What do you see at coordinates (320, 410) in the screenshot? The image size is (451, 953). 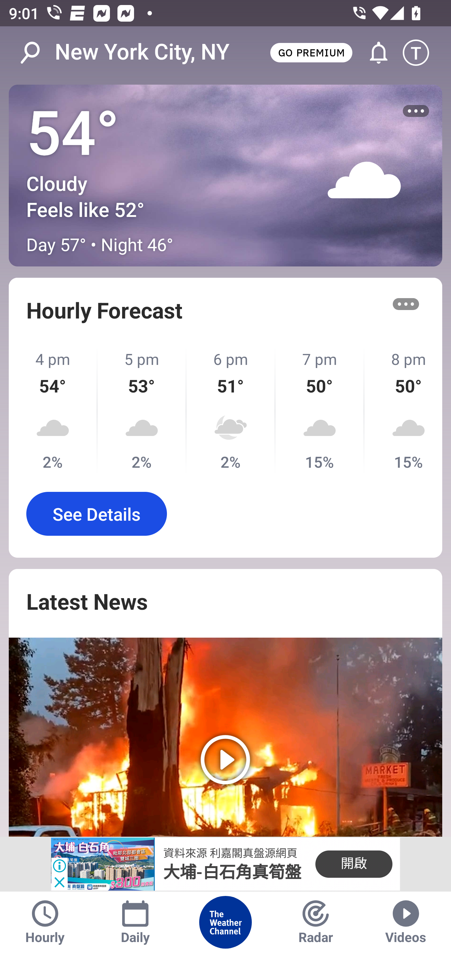 I see `7 pm 50° 15%` at bounding box center [320, 410].